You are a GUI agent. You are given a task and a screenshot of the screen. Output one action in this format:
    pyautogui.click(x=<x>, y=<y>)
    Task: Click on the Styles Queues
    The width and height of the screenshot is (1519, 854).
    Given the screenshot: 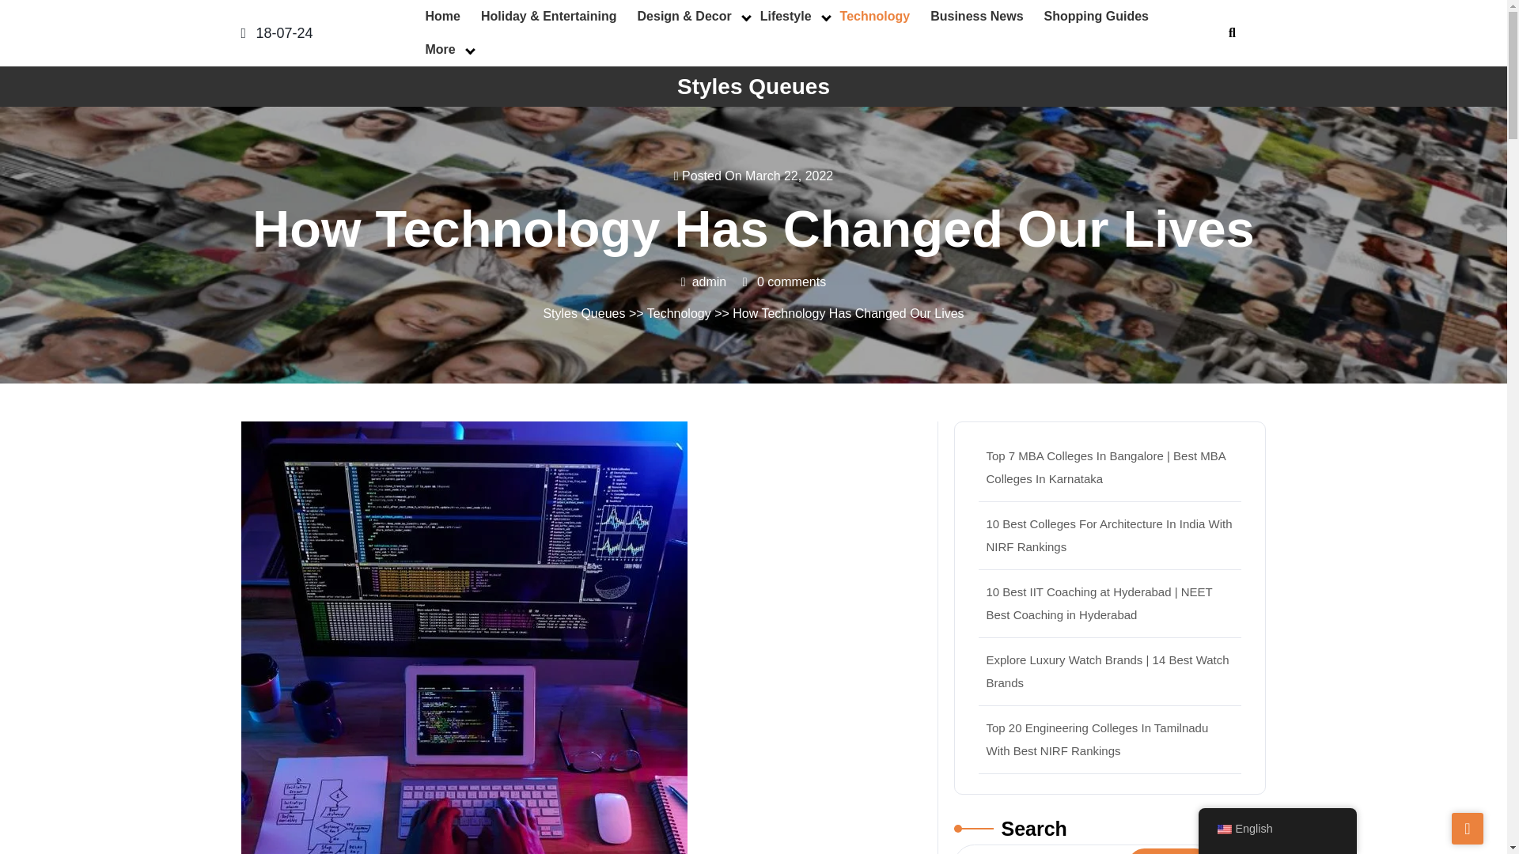 What is the action you would take?
    pyautogui.click(x=753, y=86)
    